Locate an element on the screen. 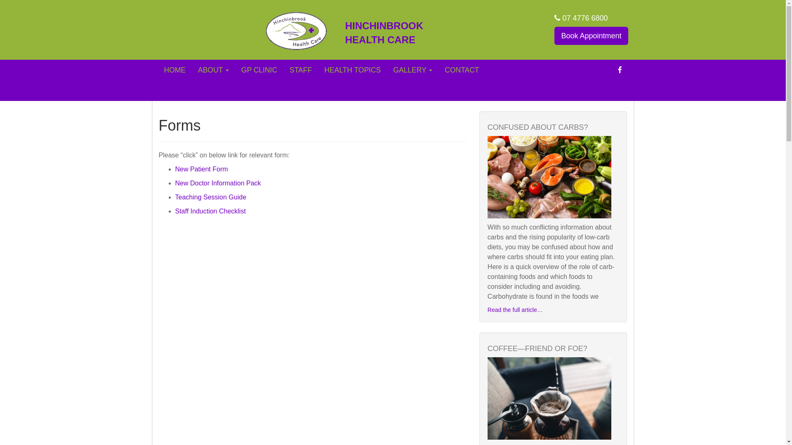 The height and width of the screenshot is (445, 792). CONTACT is located at coordinates (462, 70).